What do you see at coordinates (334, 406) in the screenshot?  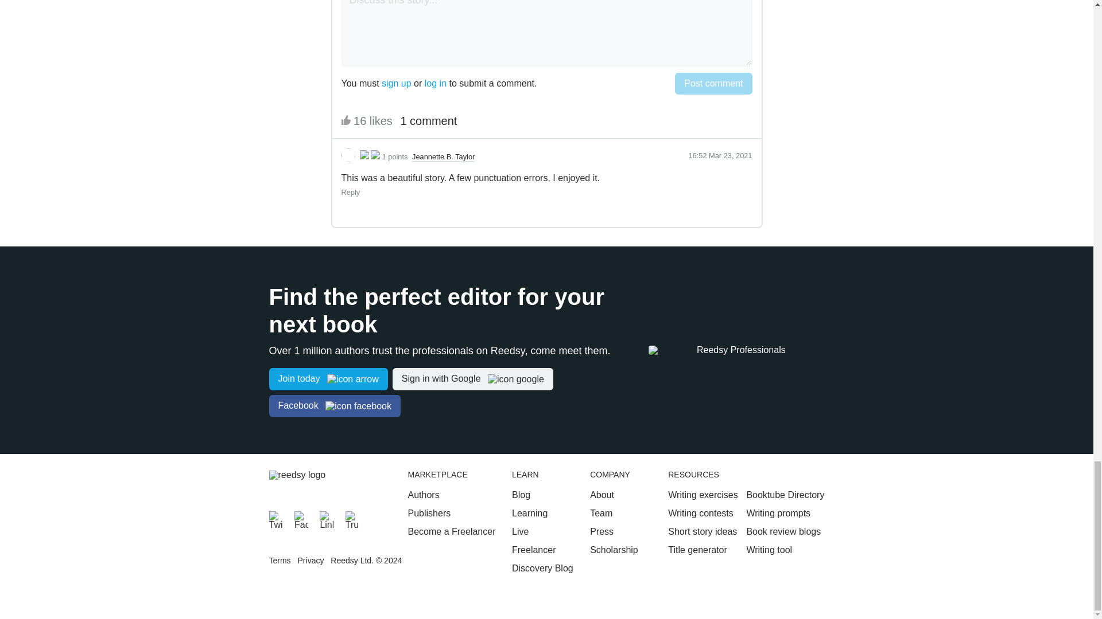 I see `Sign in with Facebook` at bounding box center [334, 406].